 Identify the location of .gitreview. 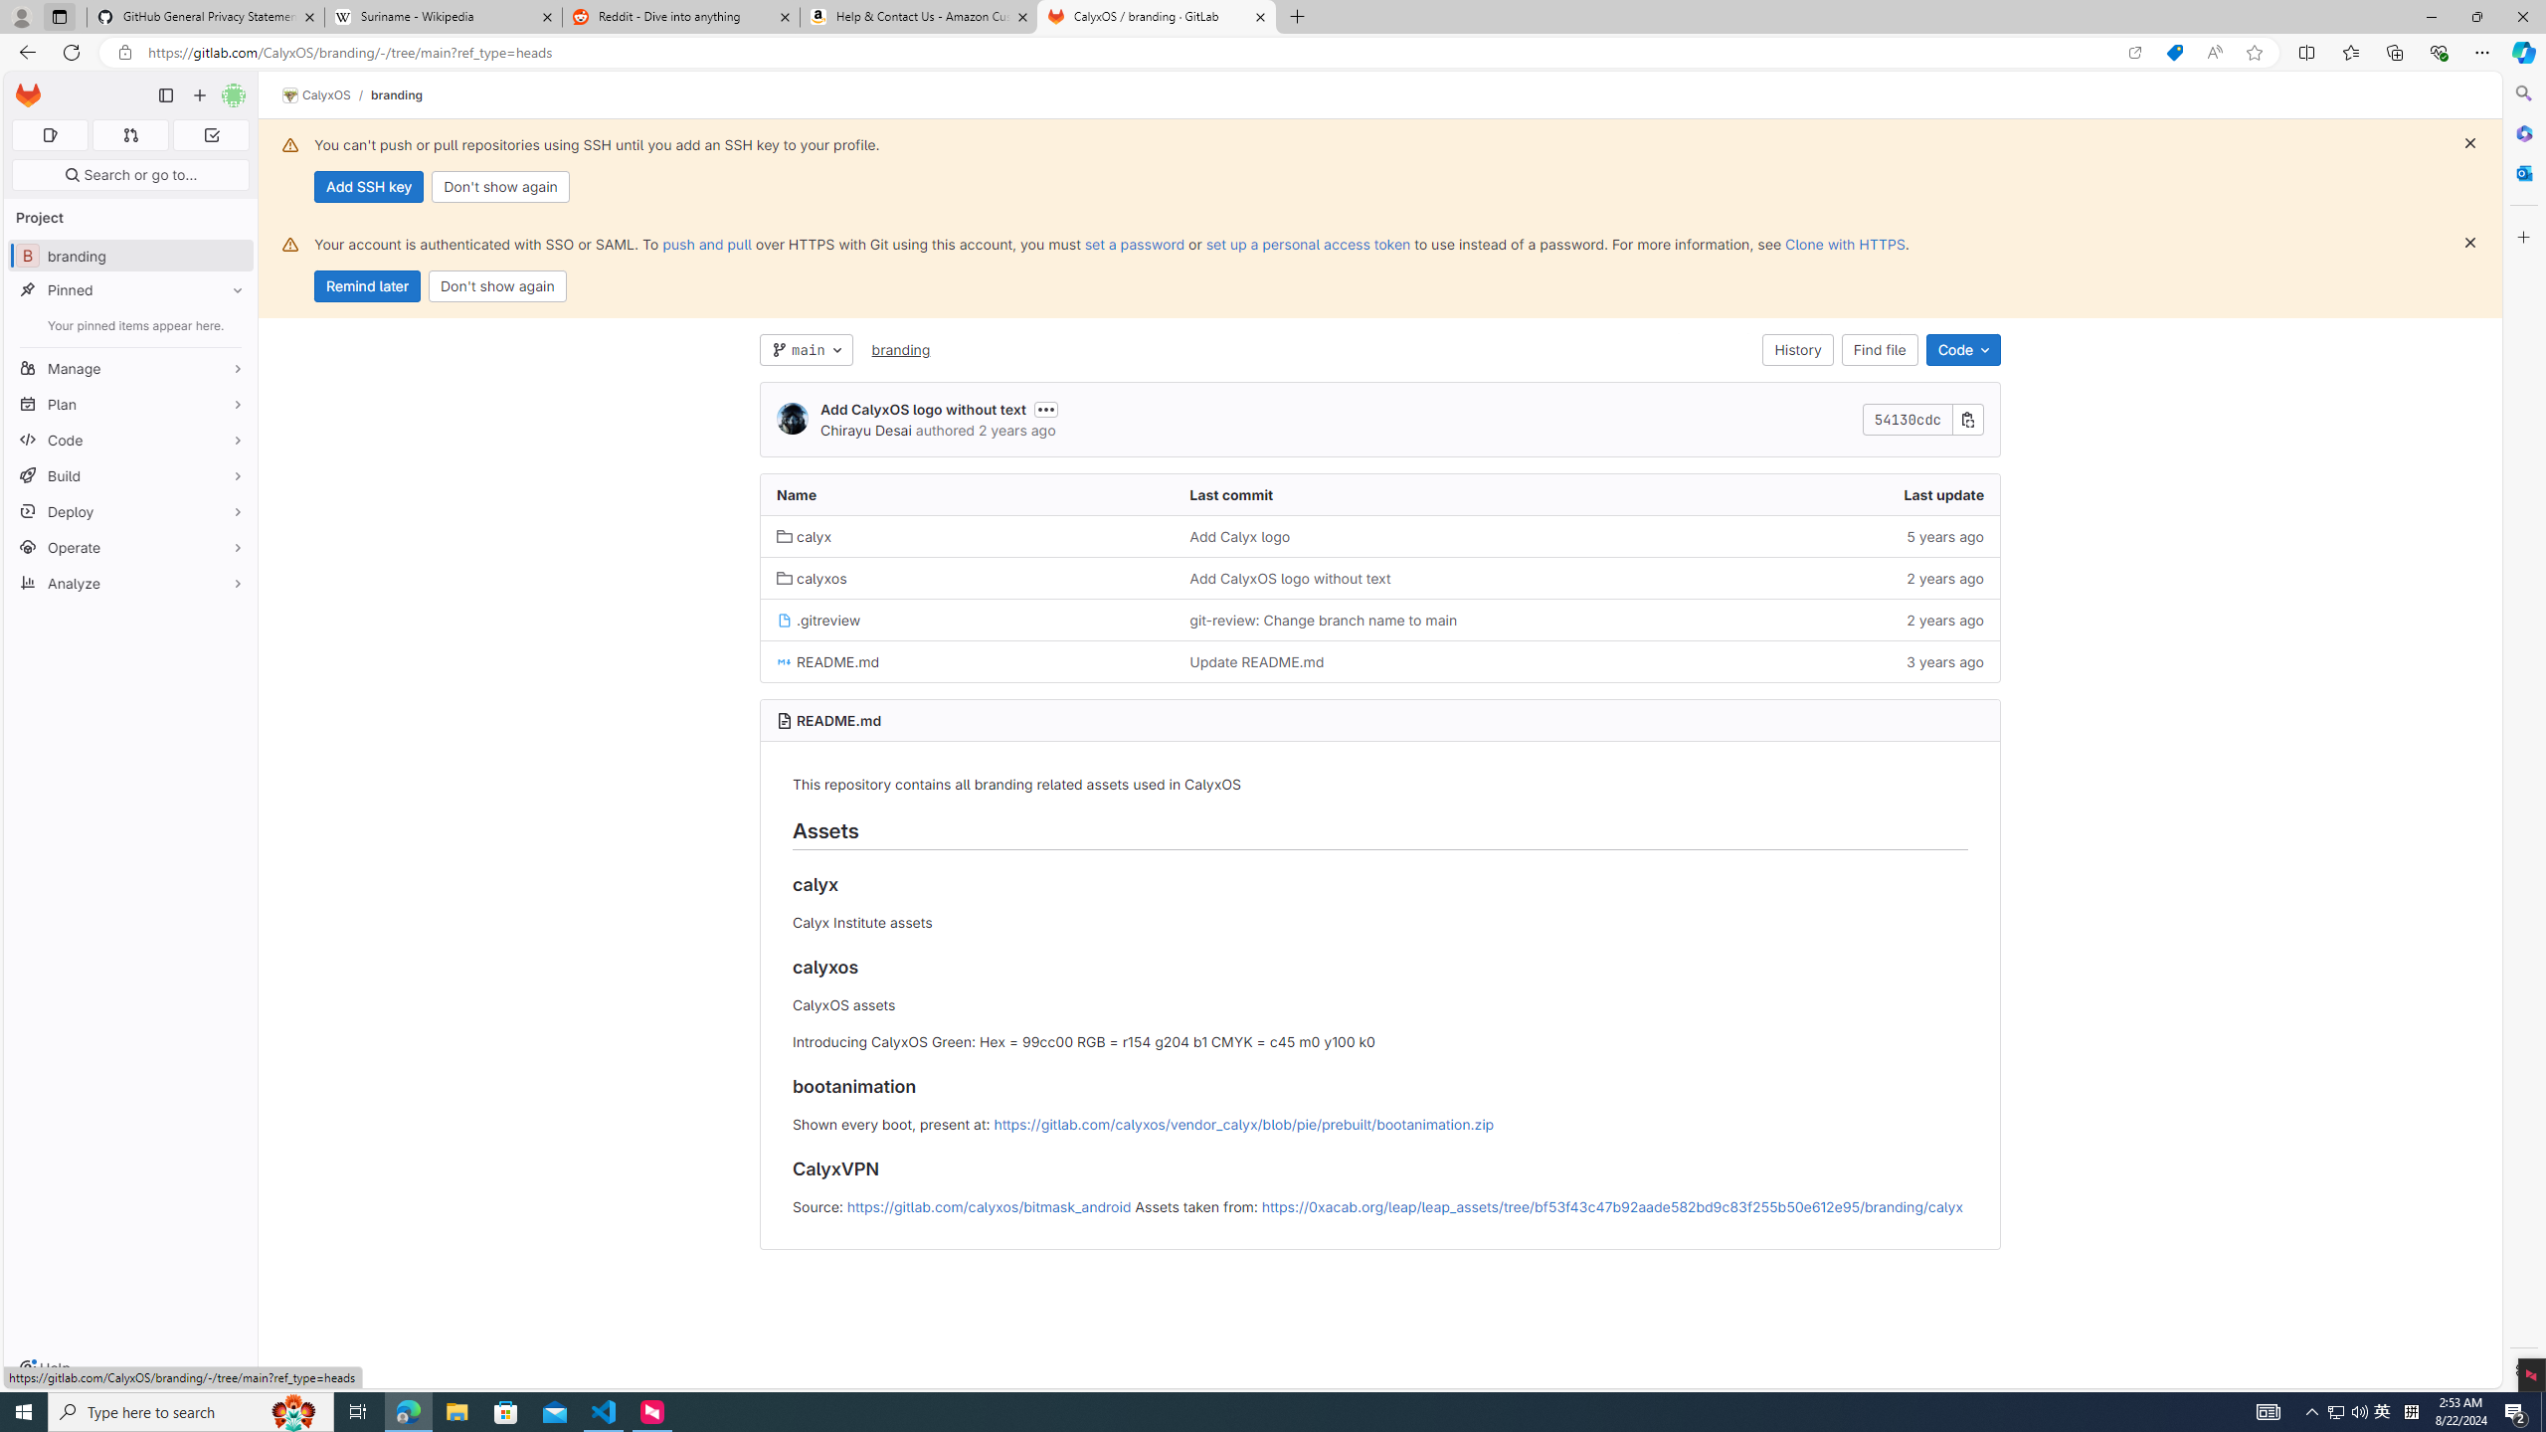
(967, 620).